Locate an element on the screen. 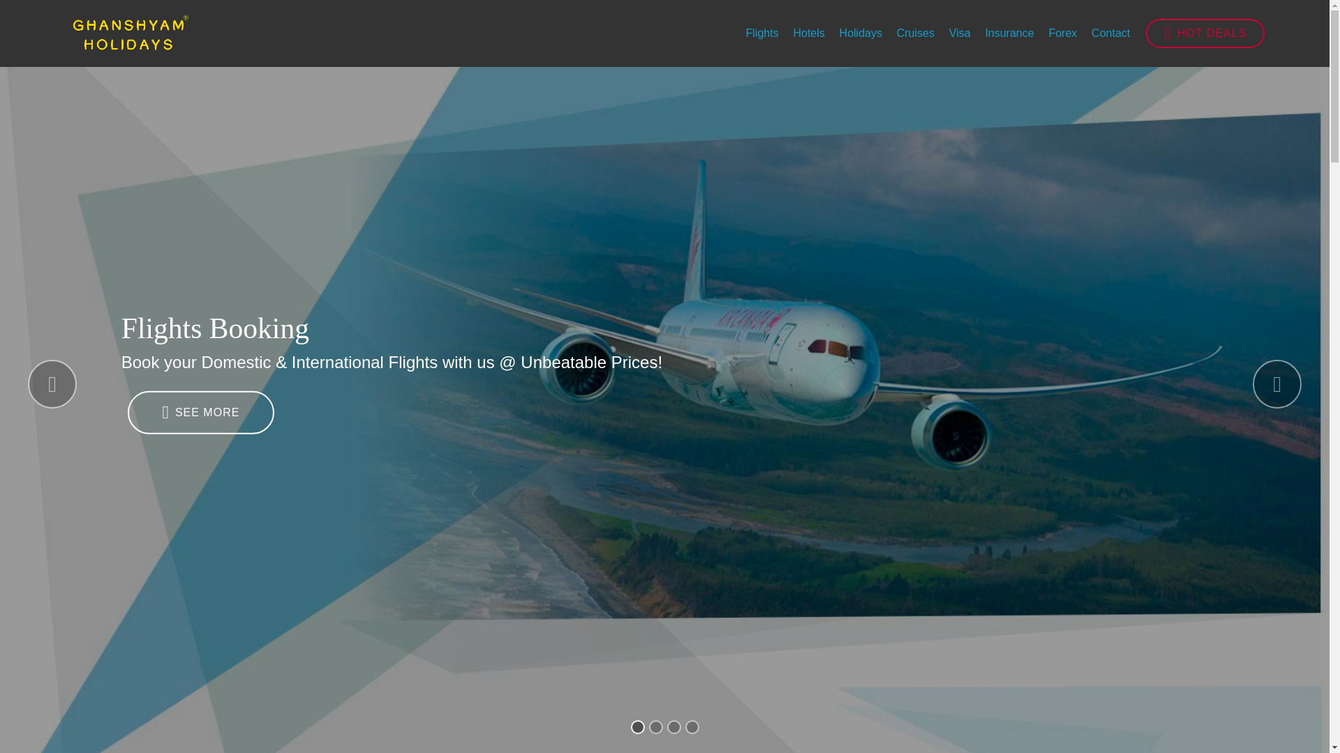  Flights is located at coordinates (762, 33).